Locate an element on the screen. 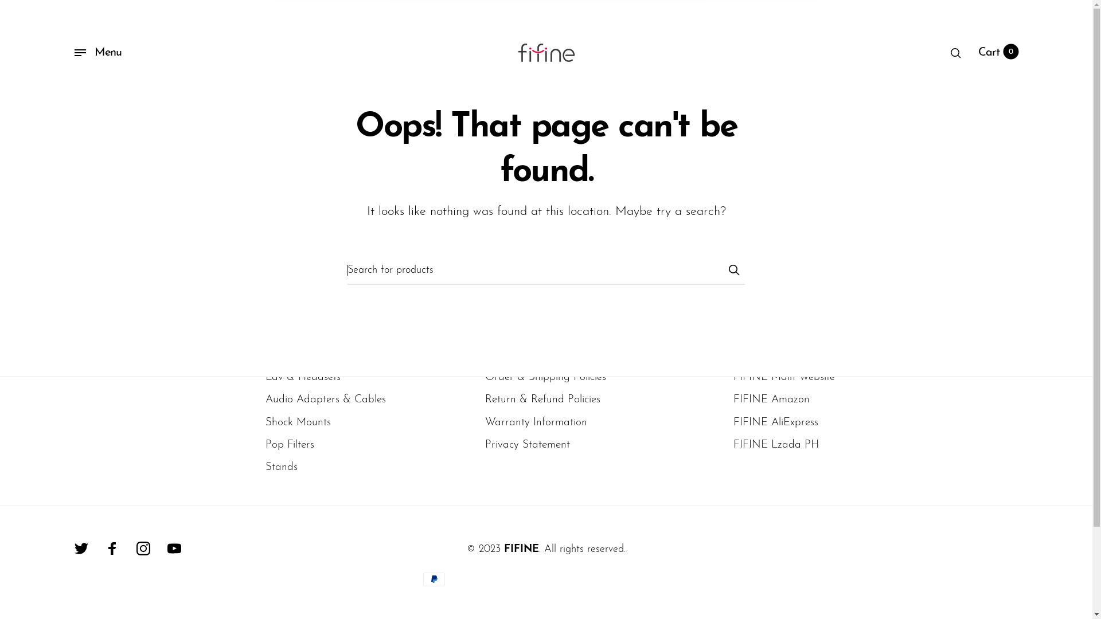  Privacy Statement is located at coordinates (528, 445).